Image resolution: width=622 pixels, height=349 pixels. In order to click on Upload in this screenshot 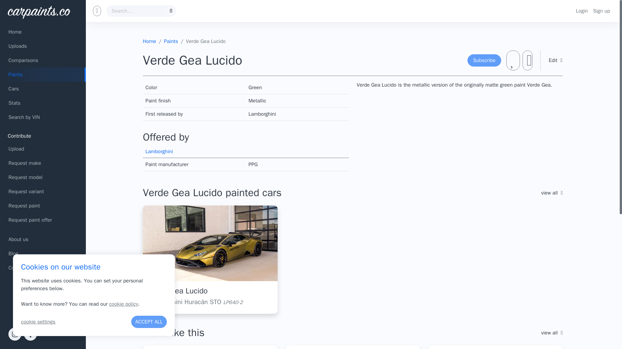, I will do `click(43, 149)`.